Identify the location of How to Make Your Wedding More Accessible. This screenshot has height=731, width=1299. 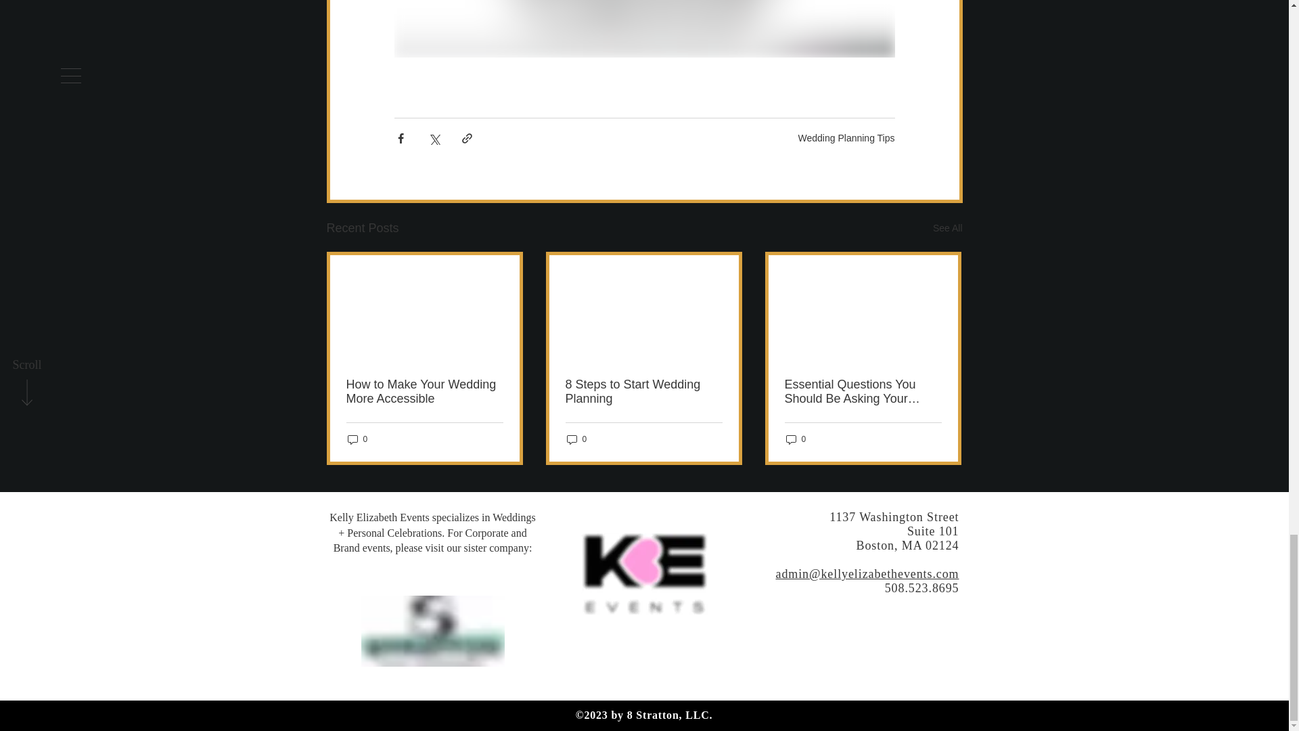
(425, 392).